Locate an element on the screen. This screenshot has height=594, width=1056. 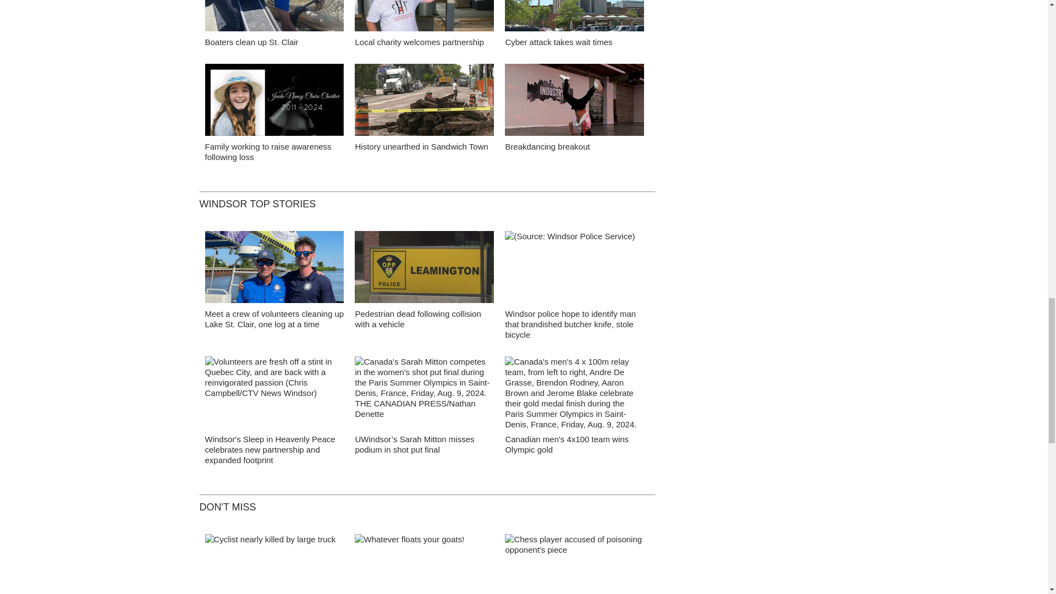
Family working to raise awareness following loss is located at coordinates (268, 152).